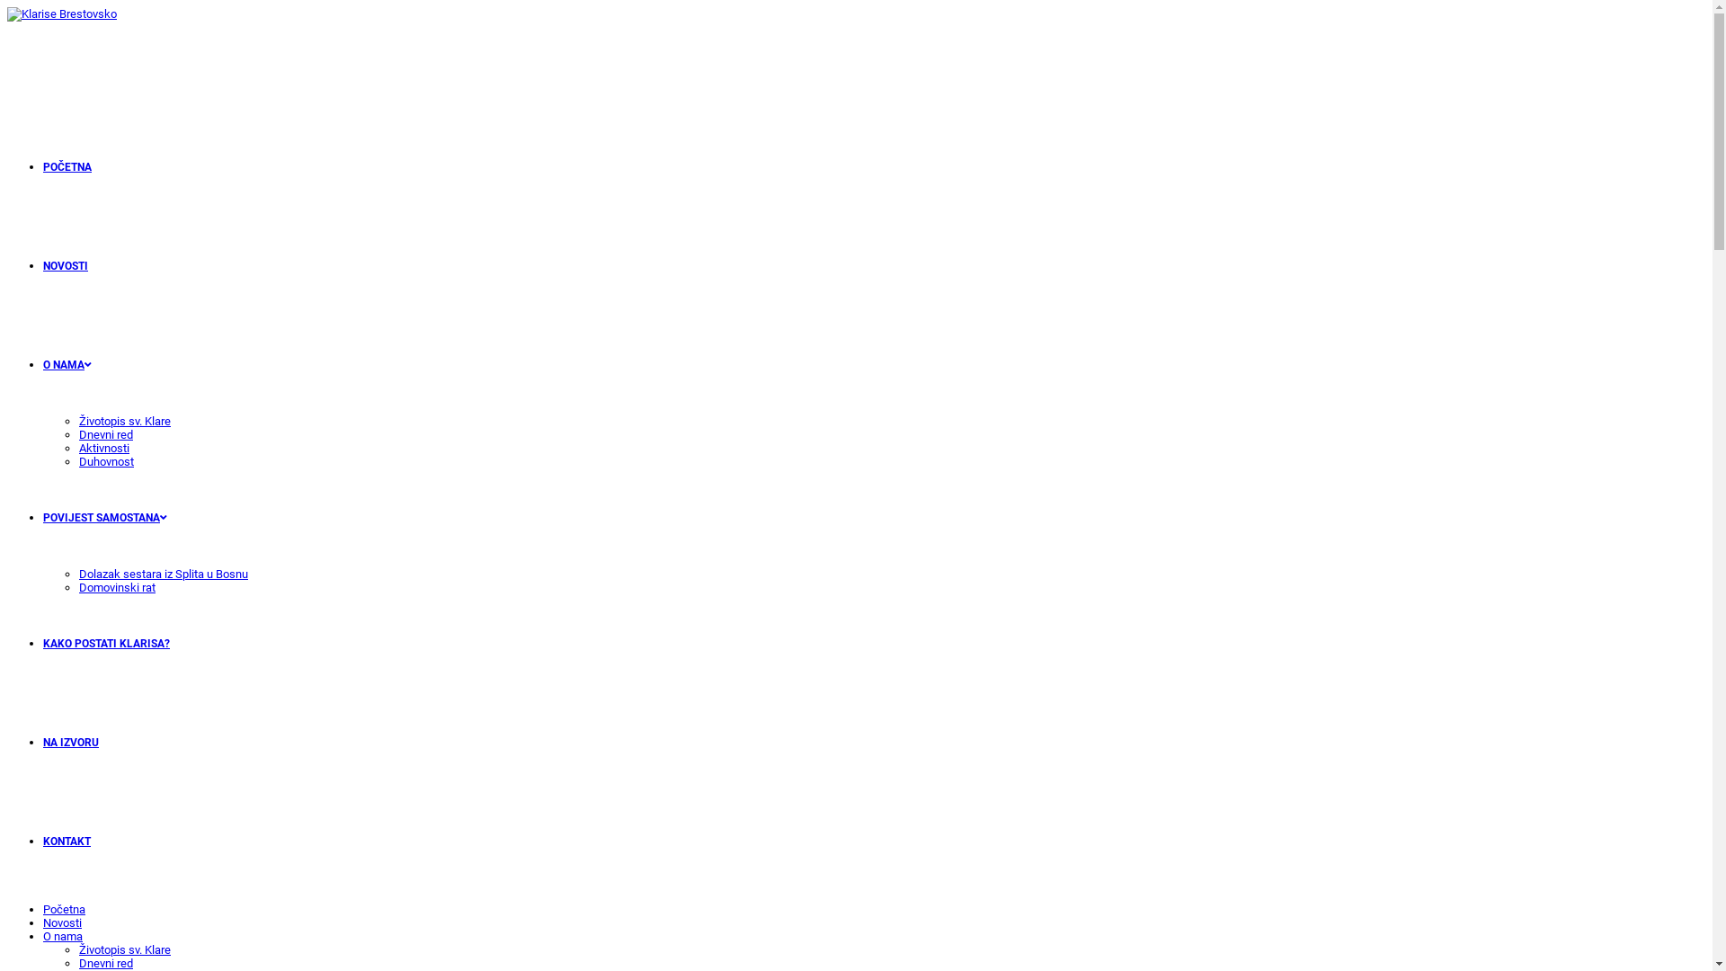  What do you see at coordinates (106, 435) in the screenshot?
I see `Dnevni red` at bounding box center [106, 435].